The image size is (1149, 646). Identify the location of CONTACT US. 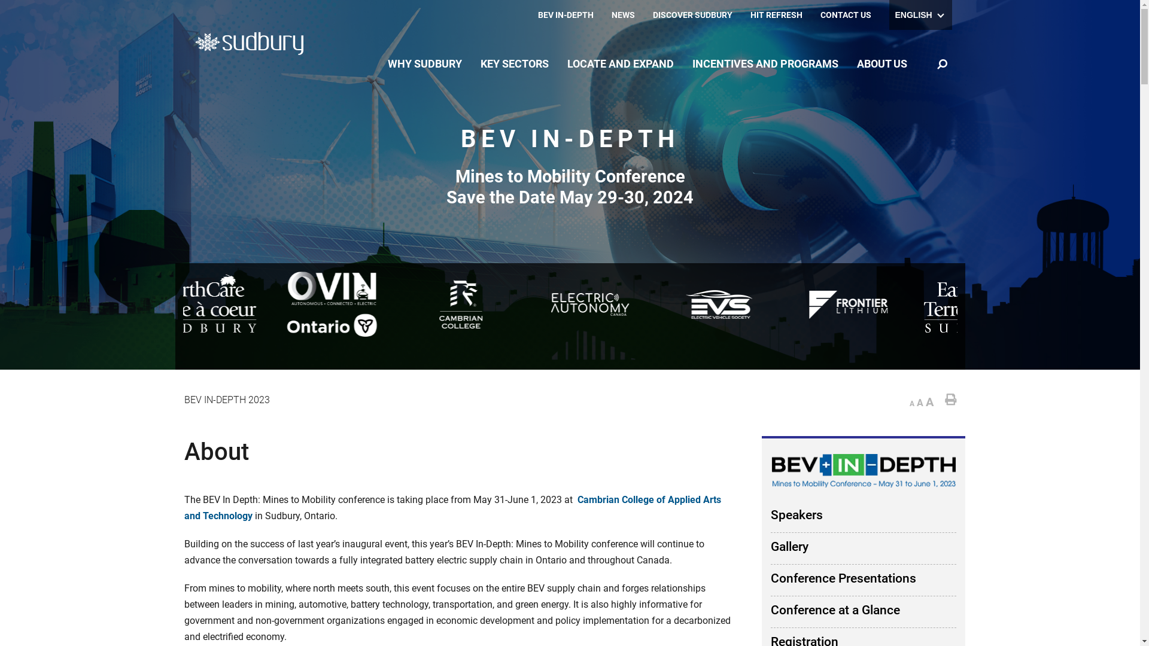
(845, 15).